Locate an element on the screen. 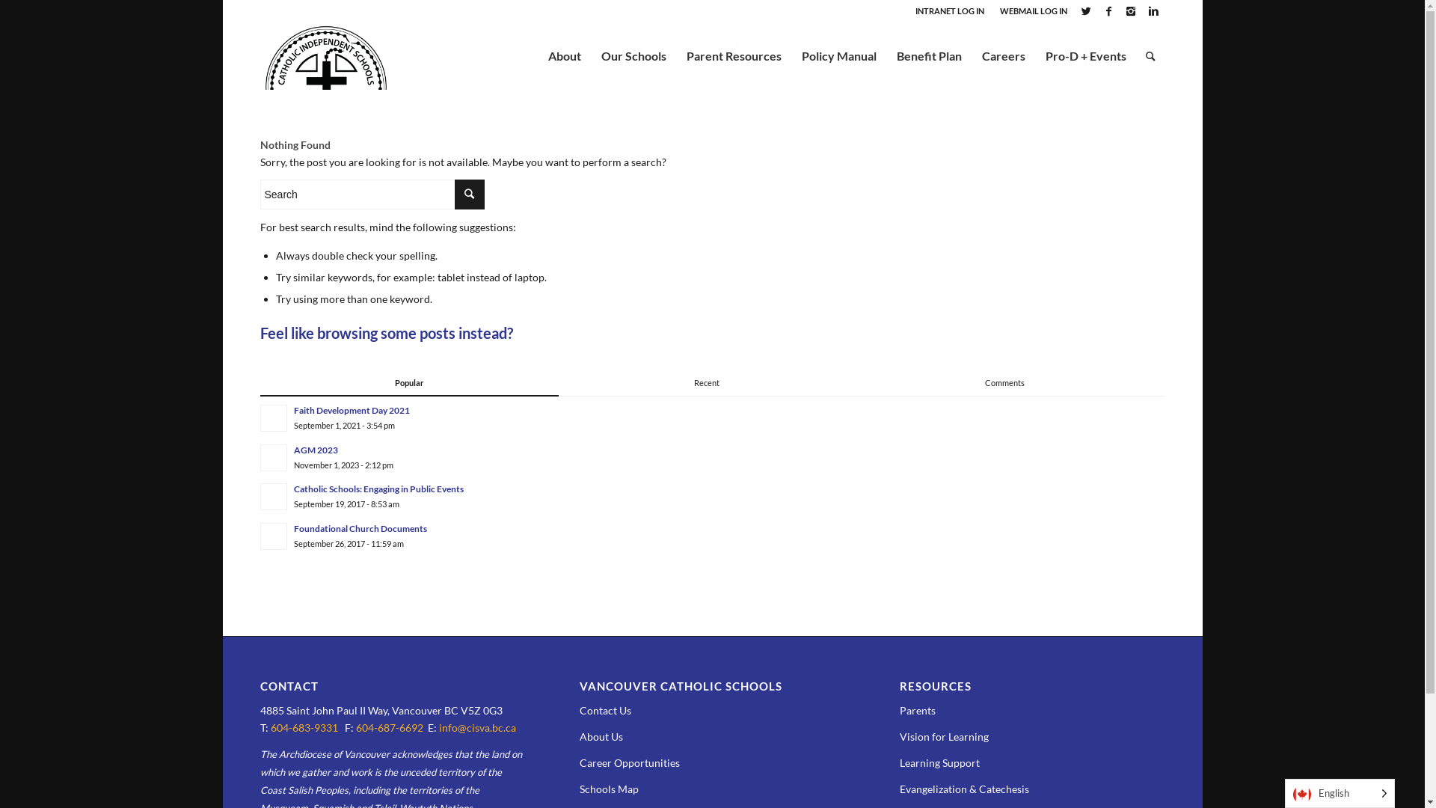 This screenshot has height=808, width=1436. Home is located at coordinates (274, 90).